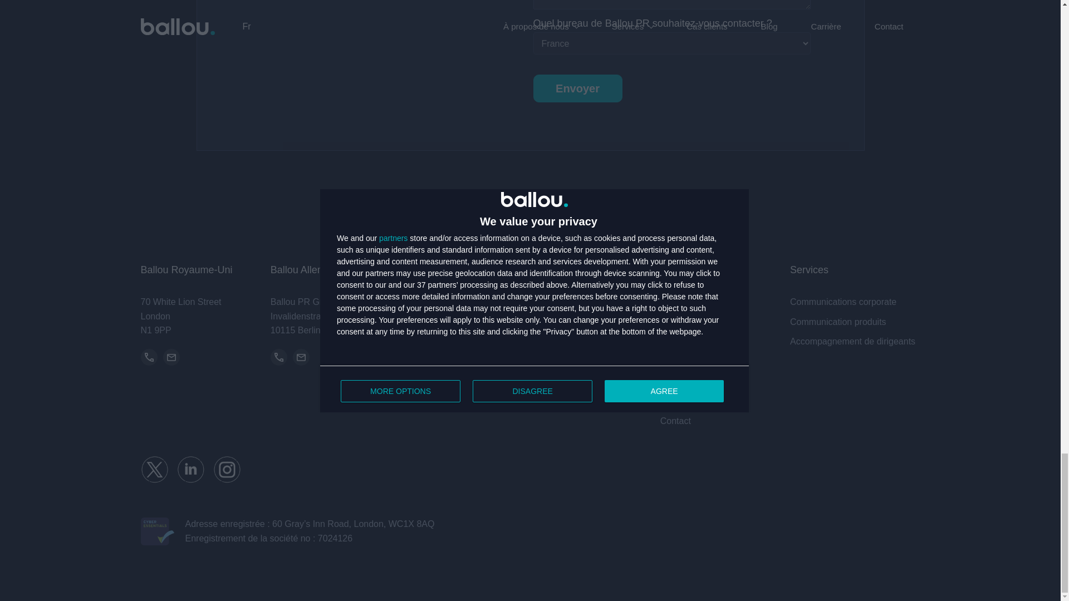  What do you see at coordinates (725, 362) in the screenshot?
I see `Cas clients` at bounding box center [725, 362].